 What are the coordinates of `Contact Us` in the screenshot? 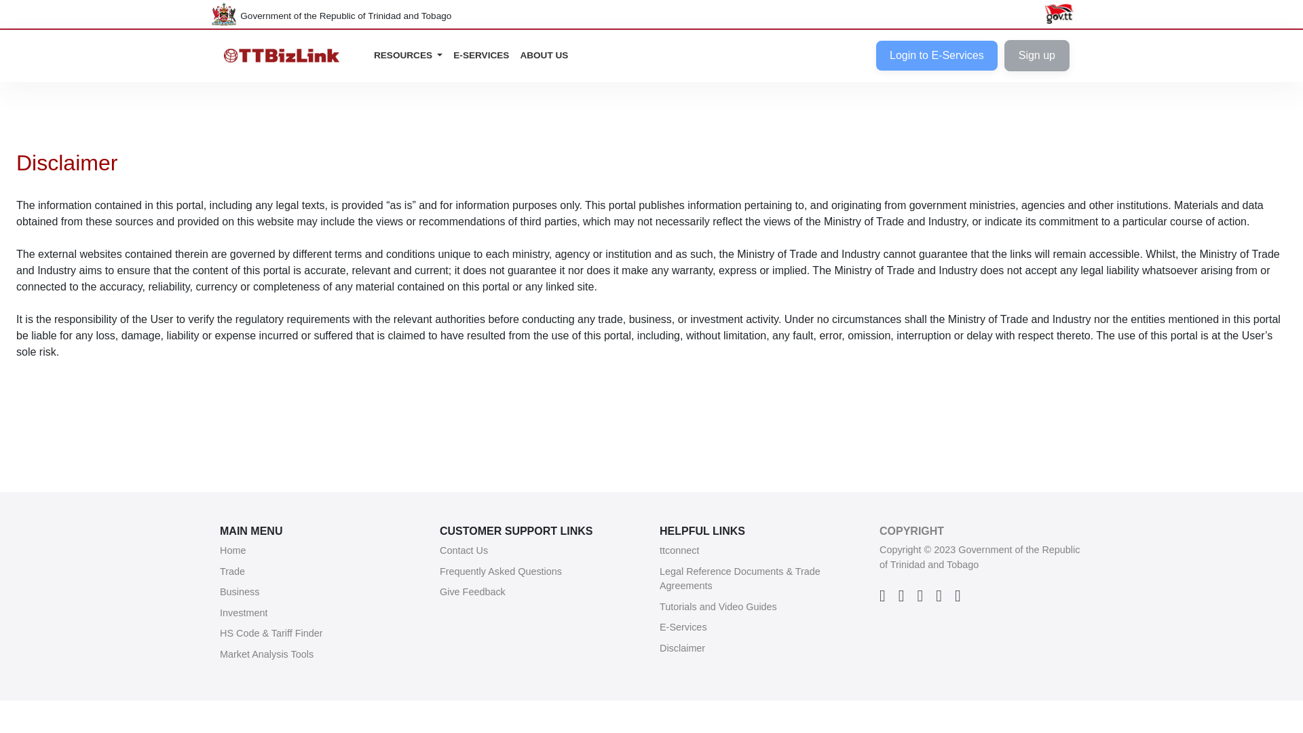 It's located at (464, 551).